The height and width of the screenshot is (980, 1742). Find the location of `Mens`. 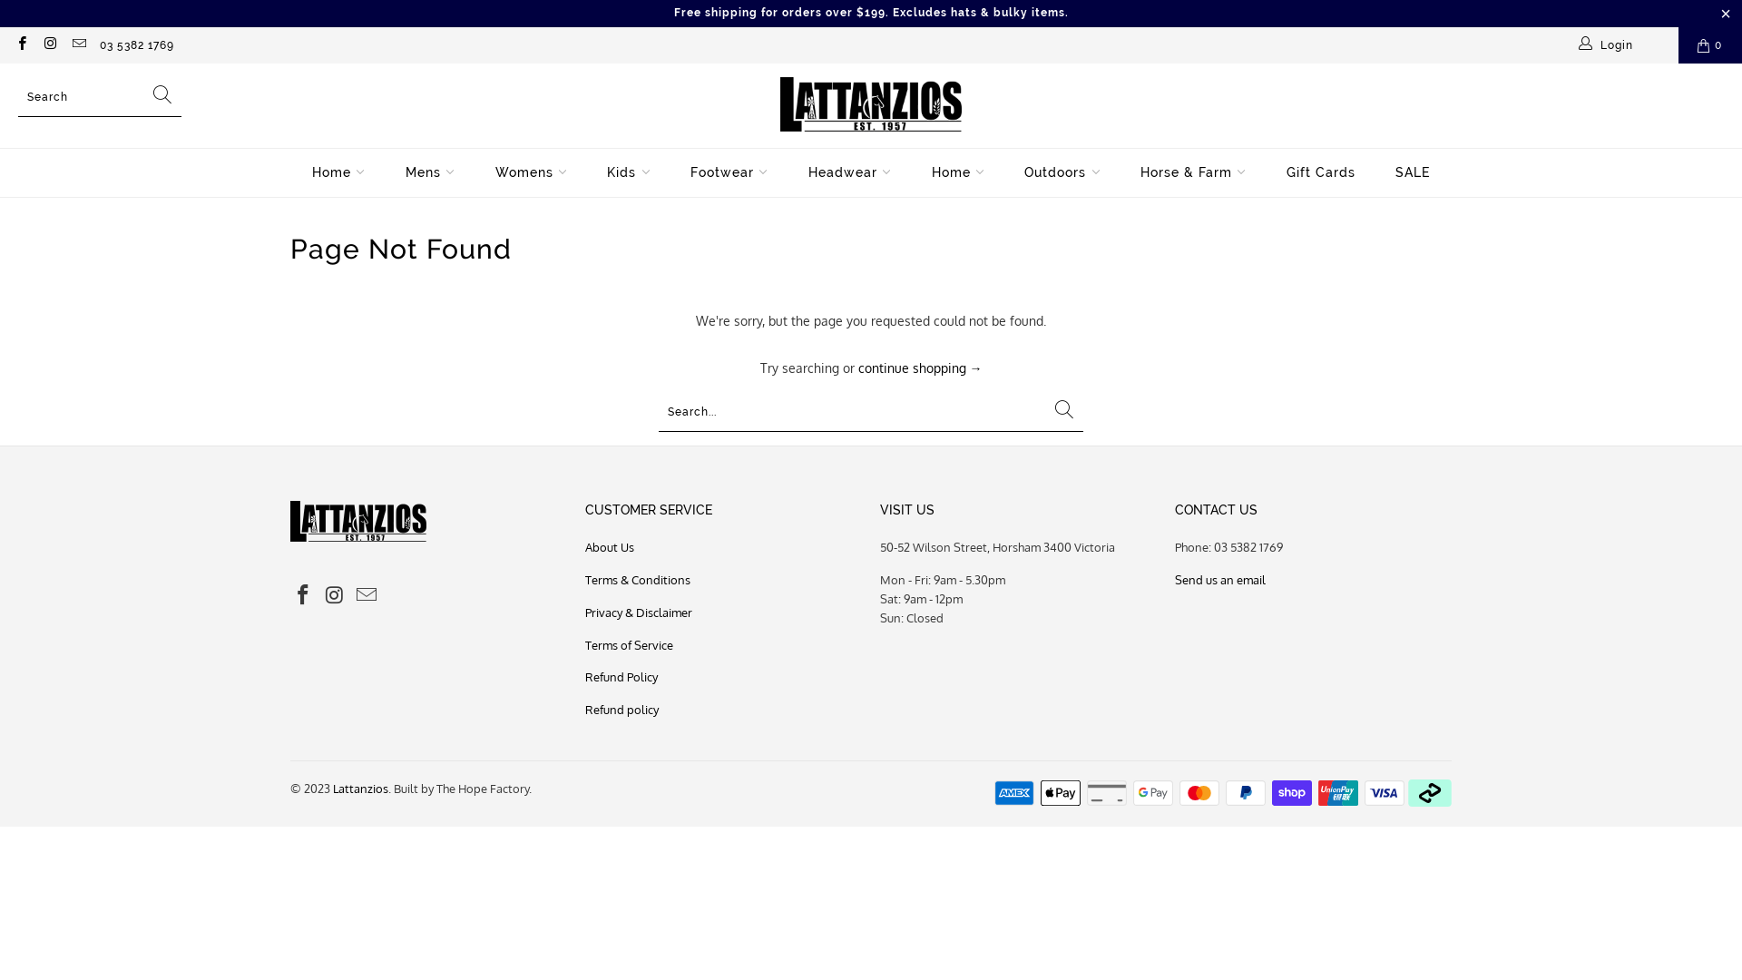

Mens is located at coordinates (430, 172).